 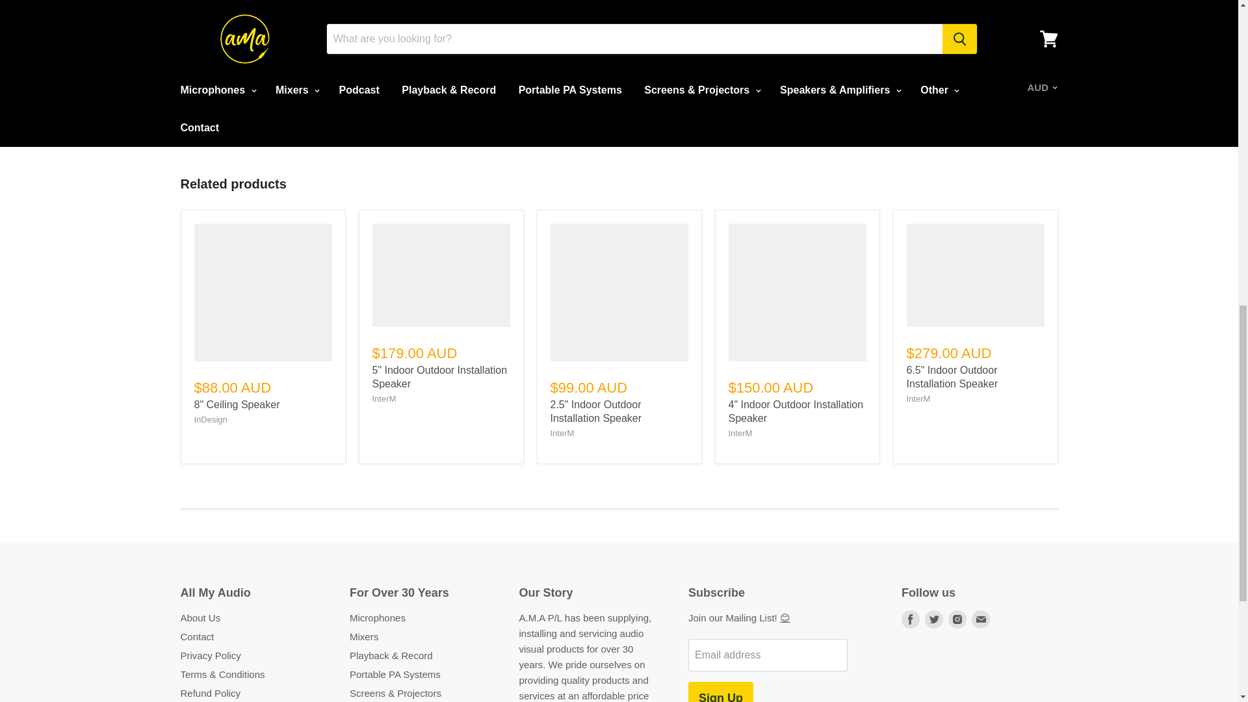 What do you see at coordinates (910, 619) in the screenshot?
I see `Facebook` at bounding box center [910, 619].